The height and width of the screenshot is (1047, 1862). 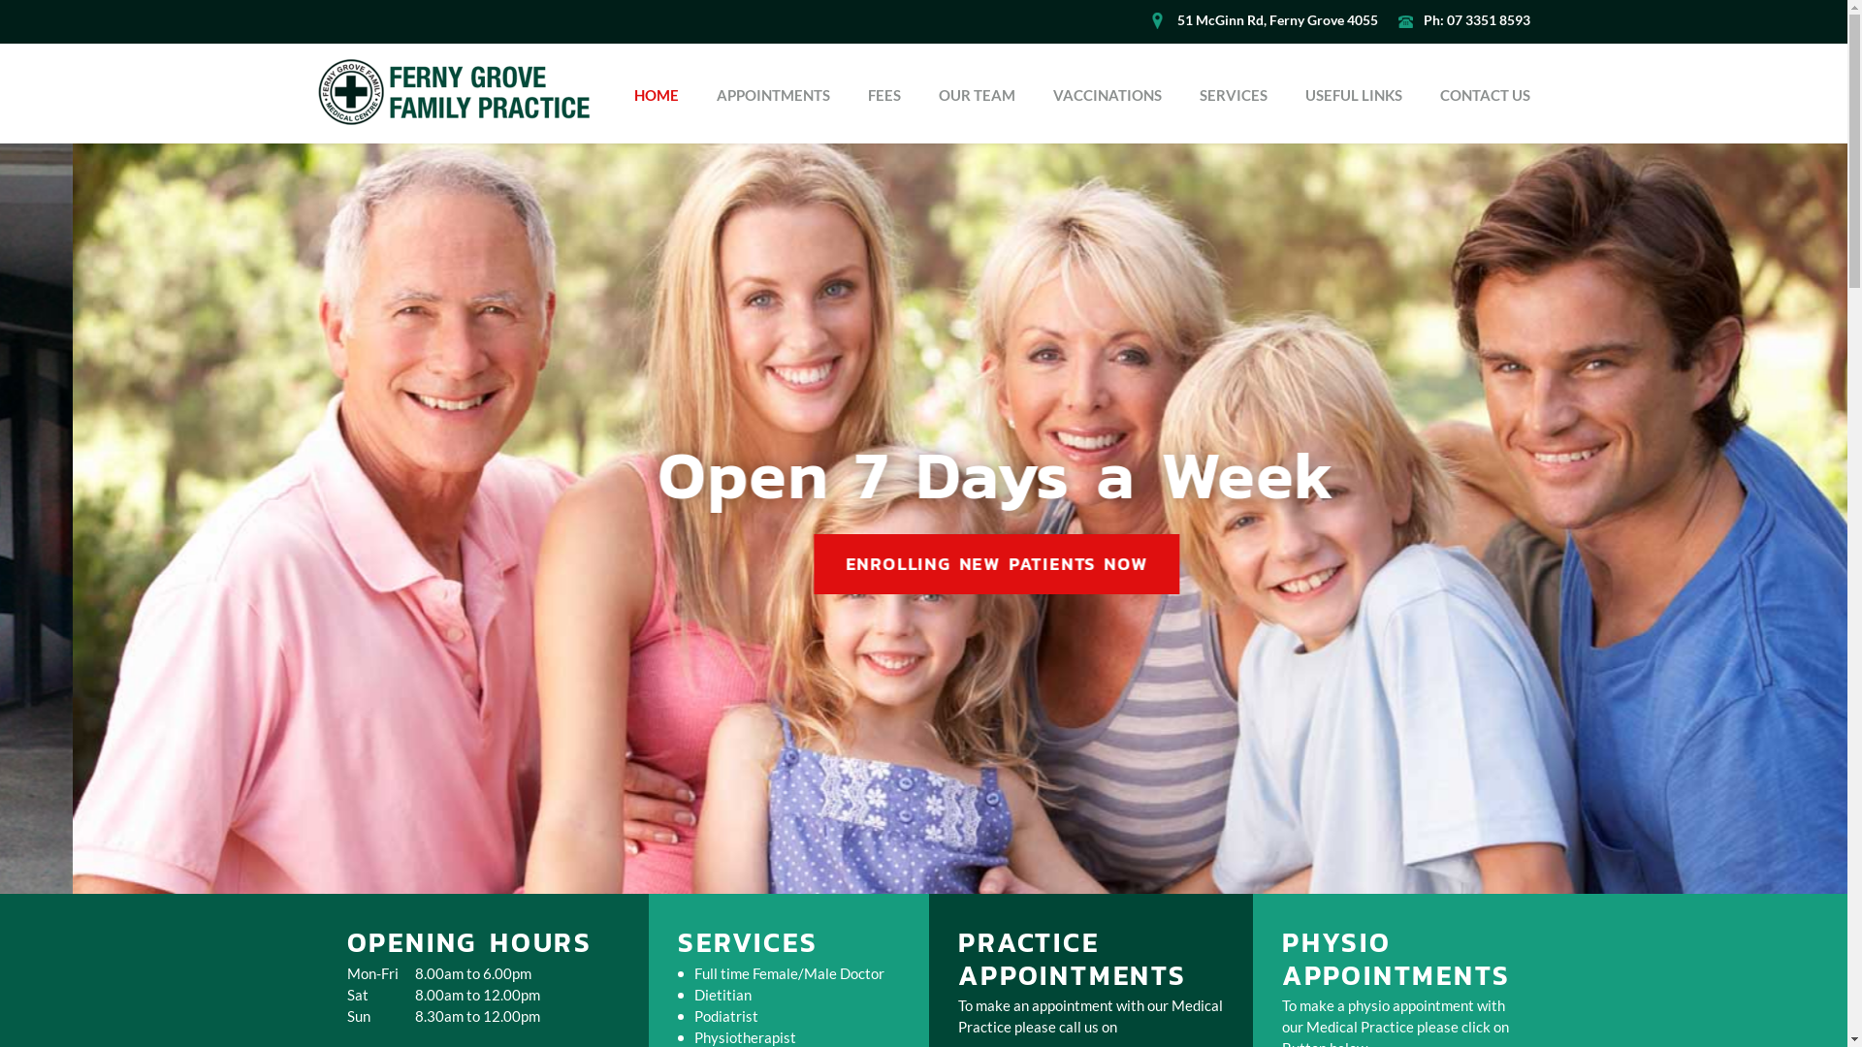 I want to click on OUR TEAM, so click(x=978, y=95).